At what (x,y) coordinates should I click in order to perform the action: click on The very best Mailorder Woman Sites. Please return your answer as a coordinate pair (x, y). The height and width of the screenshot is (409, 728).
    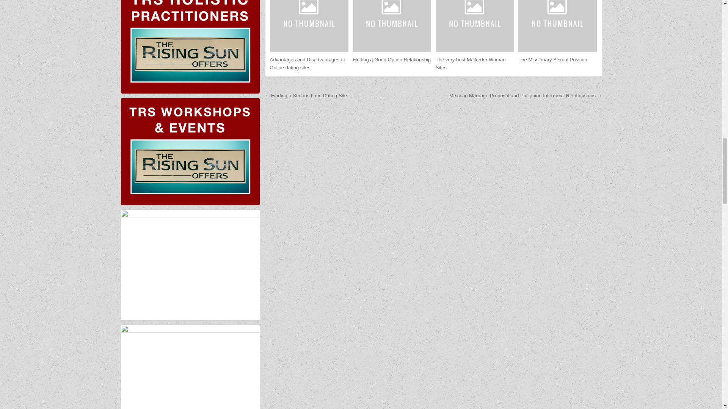
    Looking at the image, I should click on (471, 64).